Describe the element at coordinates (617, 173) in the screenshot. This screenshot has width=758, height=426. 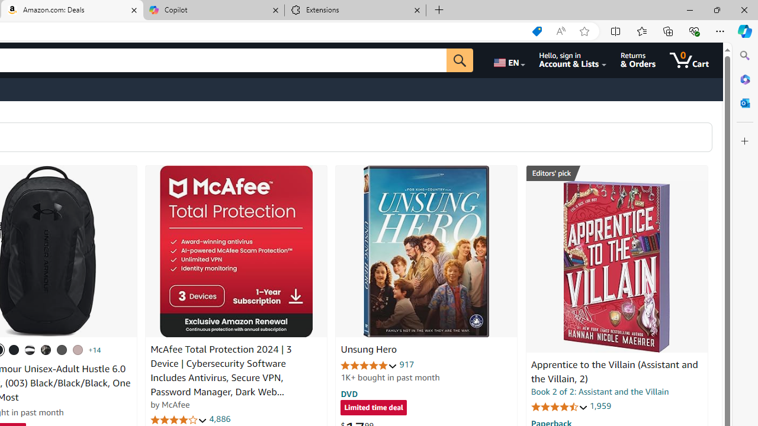
I see `Editors' pick Best Science Fiction & Fantasy` at that location.